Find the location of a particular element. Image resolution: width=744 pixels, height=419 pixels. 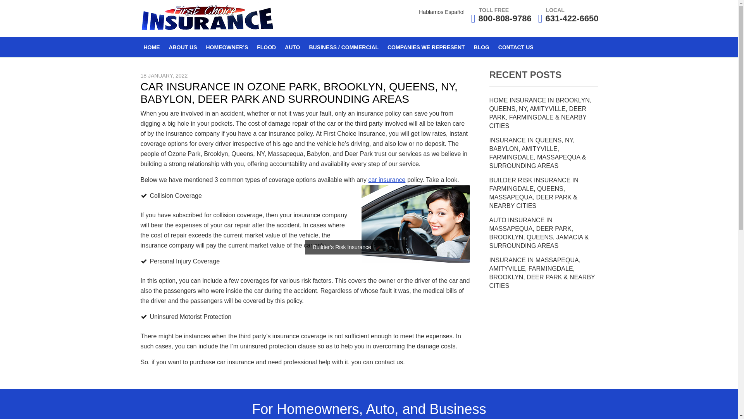

FLOOD is located at coordinates (266, 47).